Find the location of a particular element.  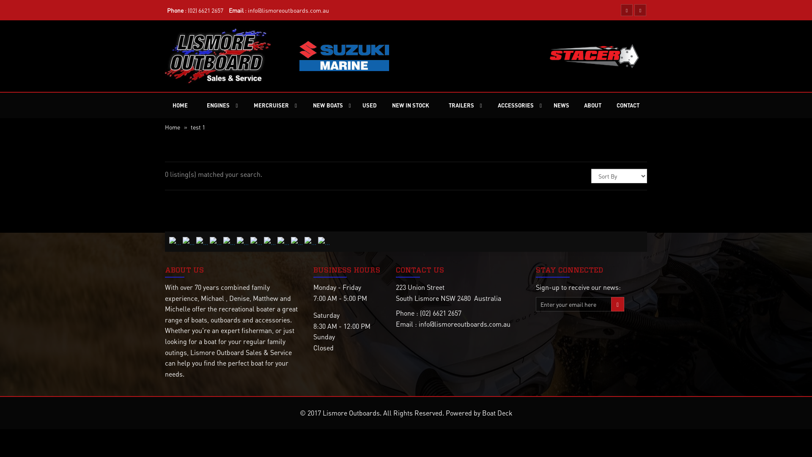

NEW IN STOCK is located at coordinates (411, 105).